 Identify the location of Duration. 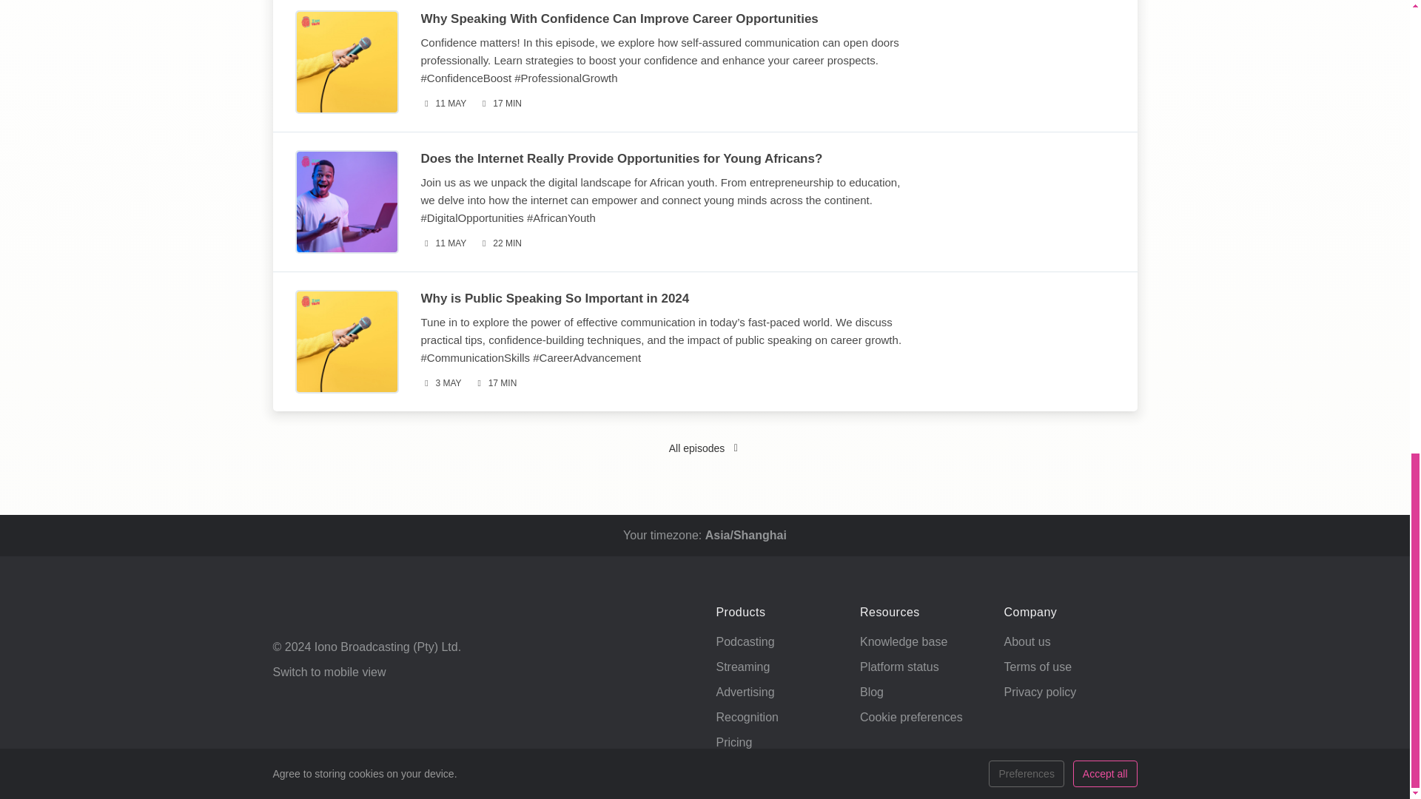
(499, 243).